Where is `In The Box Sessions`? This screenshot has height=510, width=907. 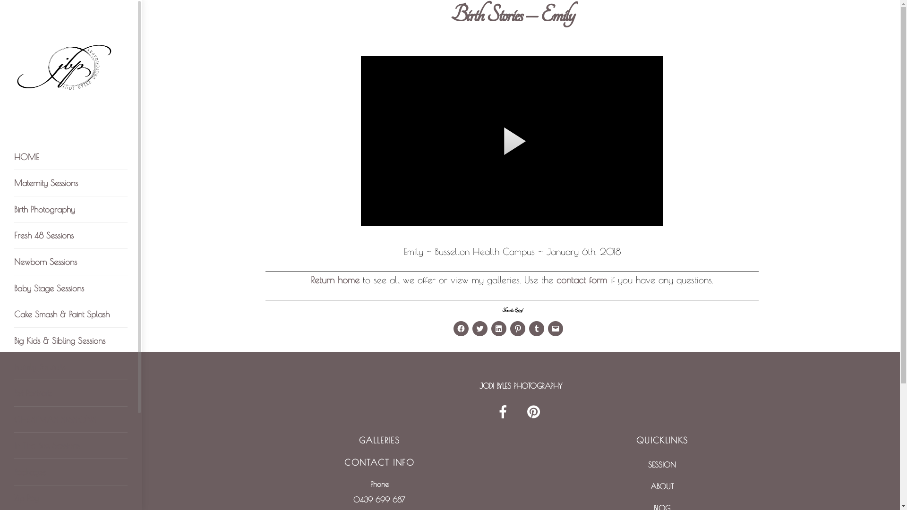
In The Box Sessions is located at coordinates (71, 446).